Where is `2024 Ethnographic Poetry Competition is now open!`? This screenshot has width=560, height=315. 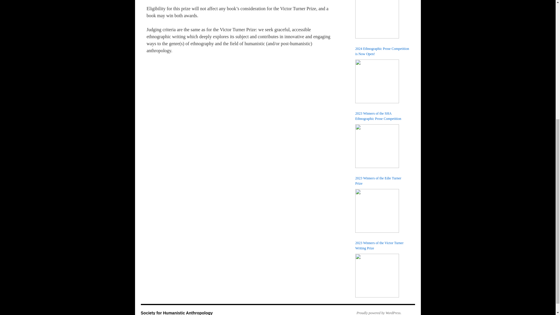
2024 Ethnographic Poetry Competition is now open! is located at coordinates (377, 19).